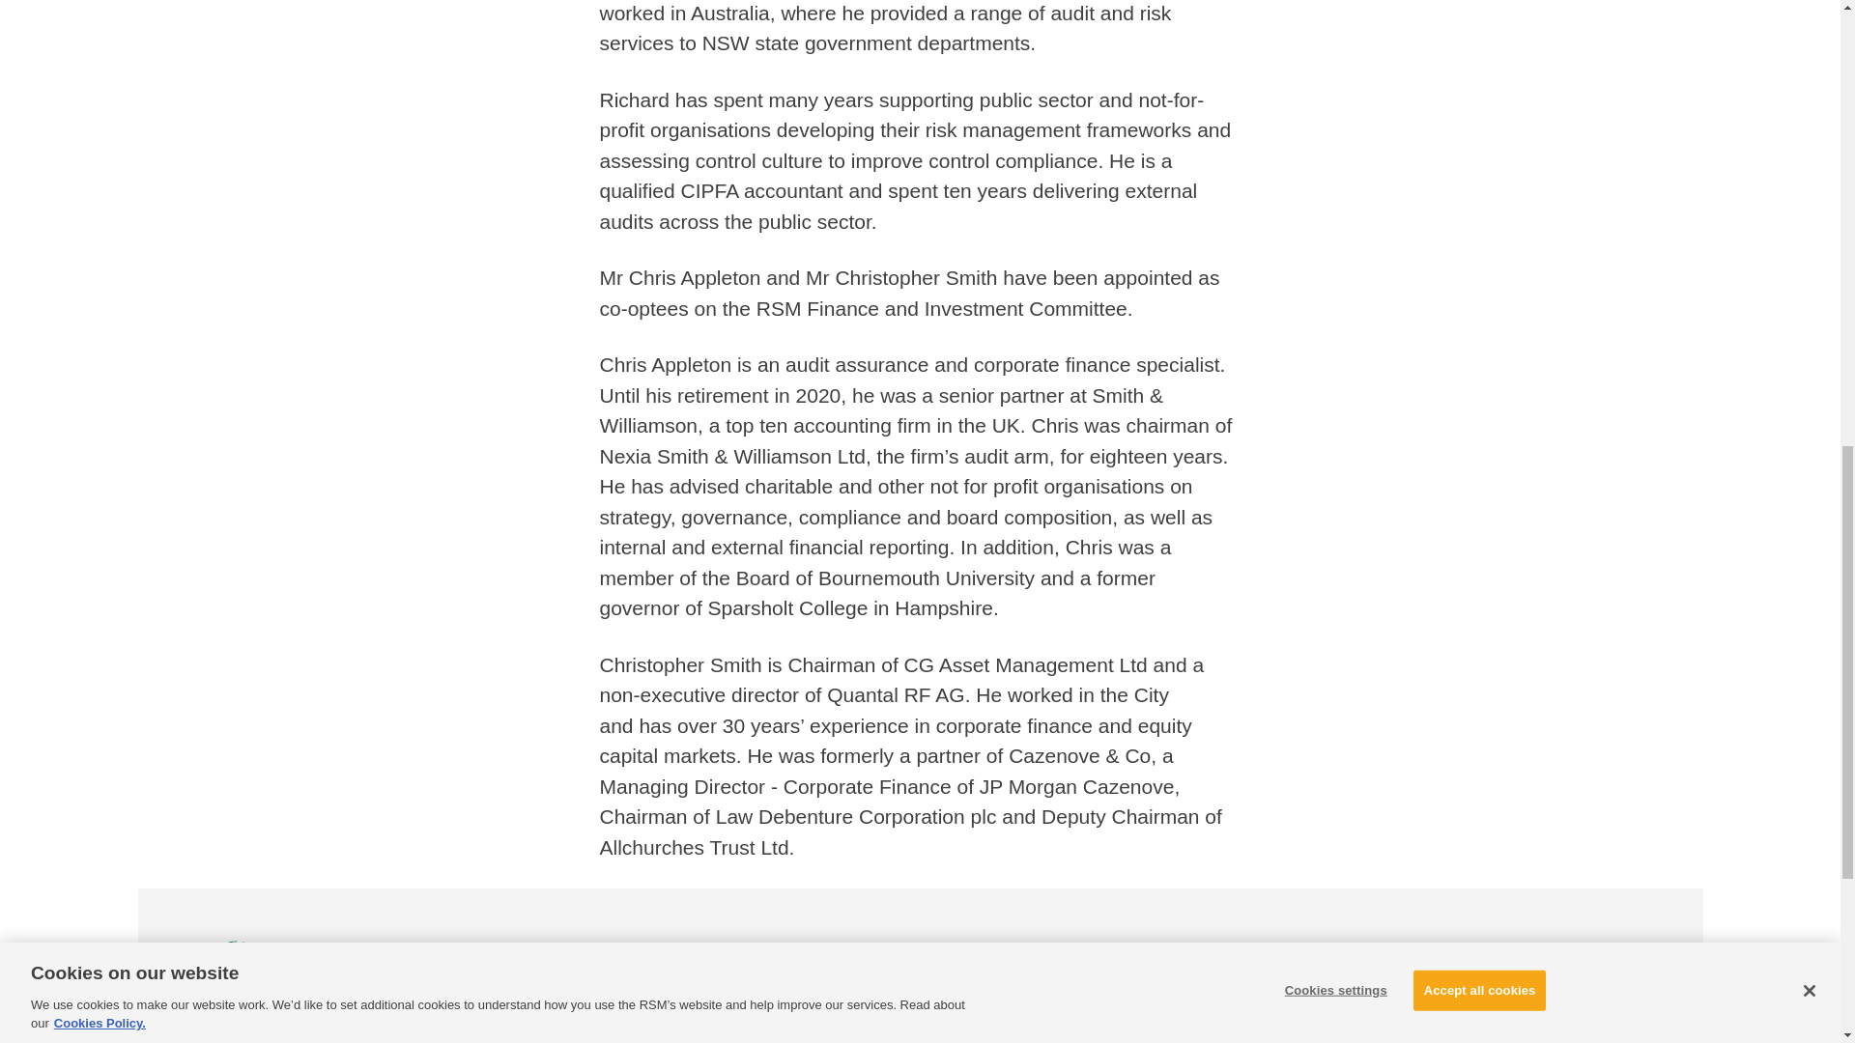 Image resolution: width=1855 pixels, height=1043 pixels. Describe the element at coordinates (576, 1037) in the screenshot. I see `Visiting the RSM` at that location.